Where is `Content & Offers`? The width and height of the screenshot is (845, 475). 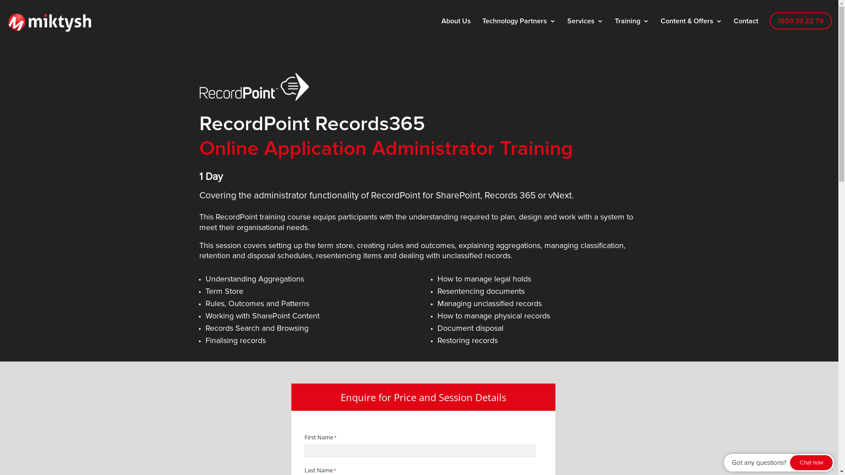
Content & Offers is located at coordinates (691, 27).